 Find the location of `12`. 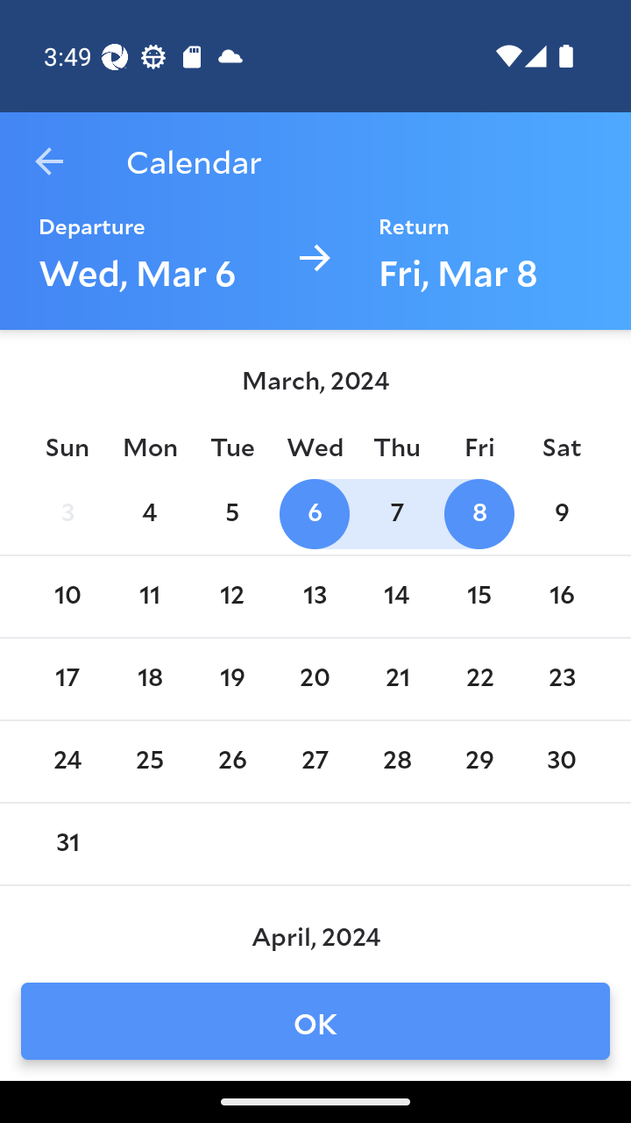

12 is located at coordinates (231, 597).